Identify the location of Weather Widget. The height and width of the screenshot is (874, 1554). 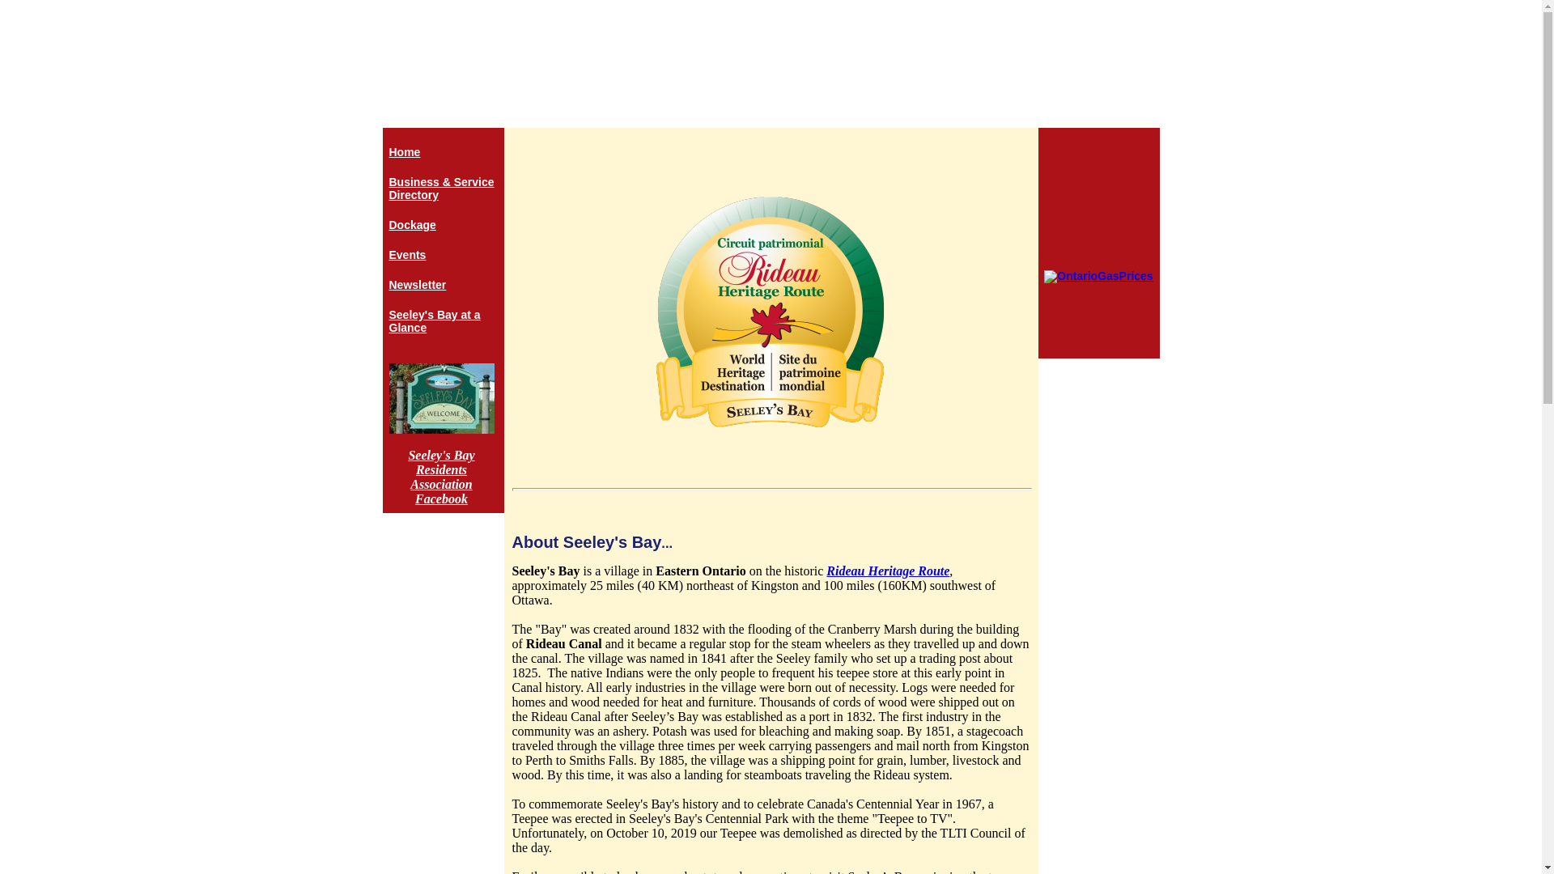
(1099, 193).